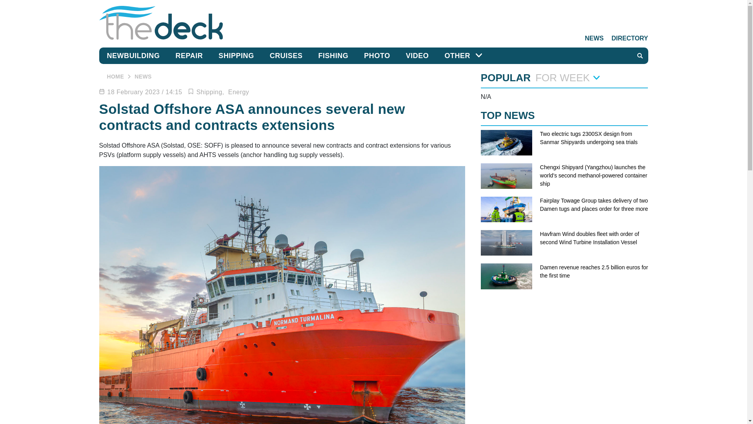  What do you see at coordinates (210, 92) in the screenshot?
I see `Shipping` at bounding box center [210, 92].